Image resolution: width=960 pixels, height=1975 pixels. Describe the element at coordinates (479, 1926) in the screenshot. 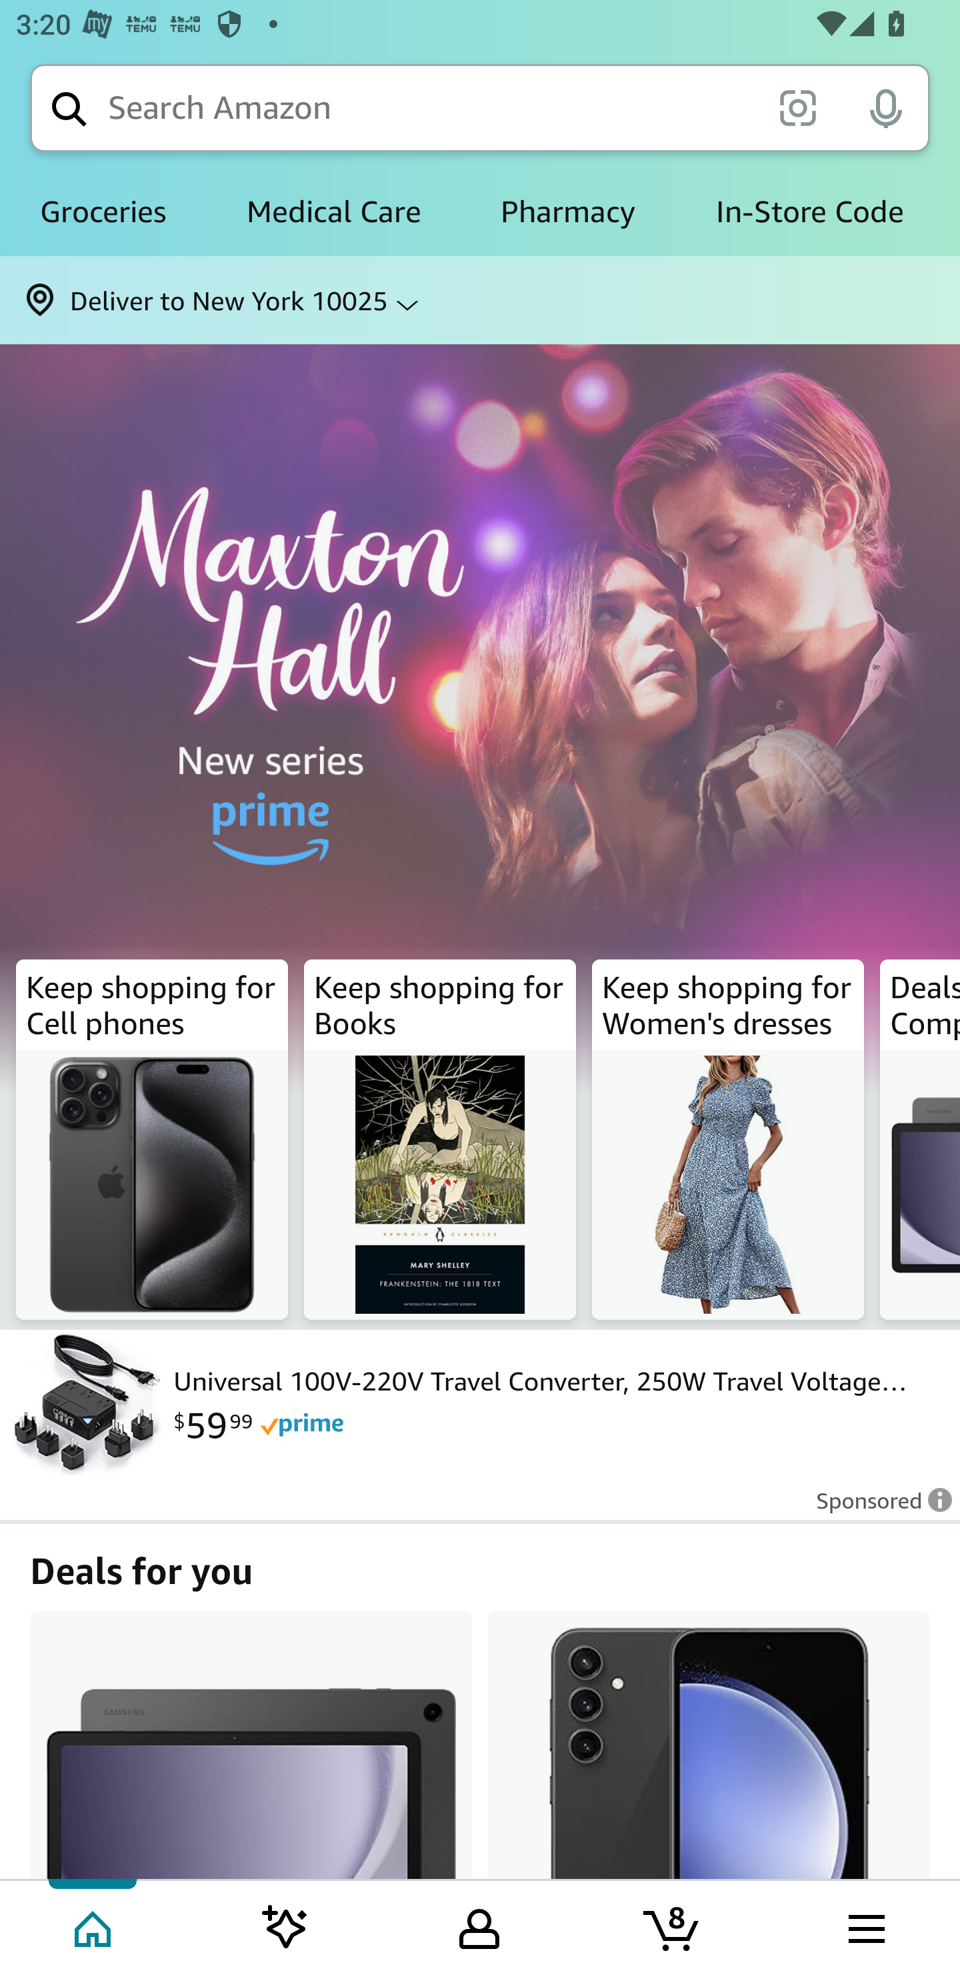

I see `Your Amazon.com Tab 3 of 5` at that location.